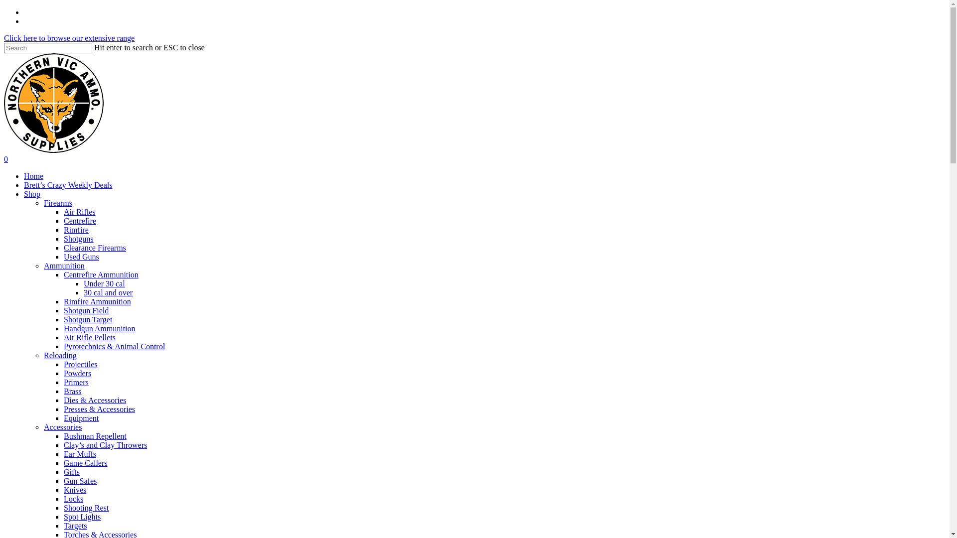  I want to click on Accessories, so click(63, 427).